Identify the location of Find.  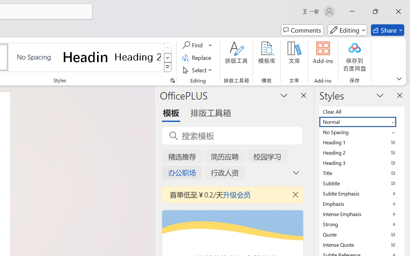
(193, 45).